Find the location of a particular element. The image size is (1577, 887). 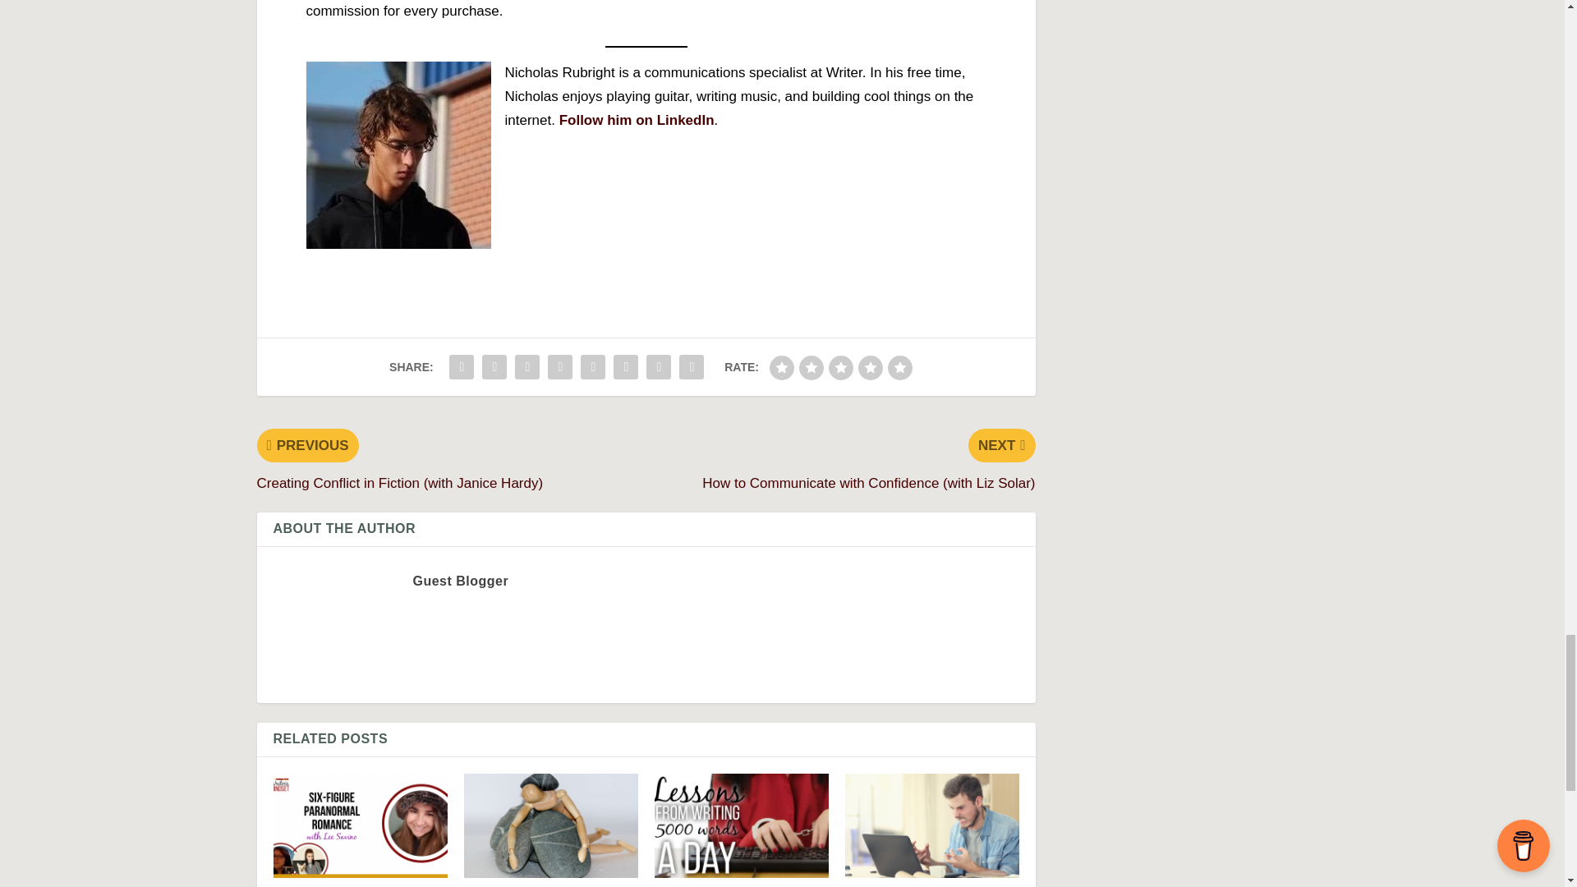

poor is located at coordinates (811, 368).